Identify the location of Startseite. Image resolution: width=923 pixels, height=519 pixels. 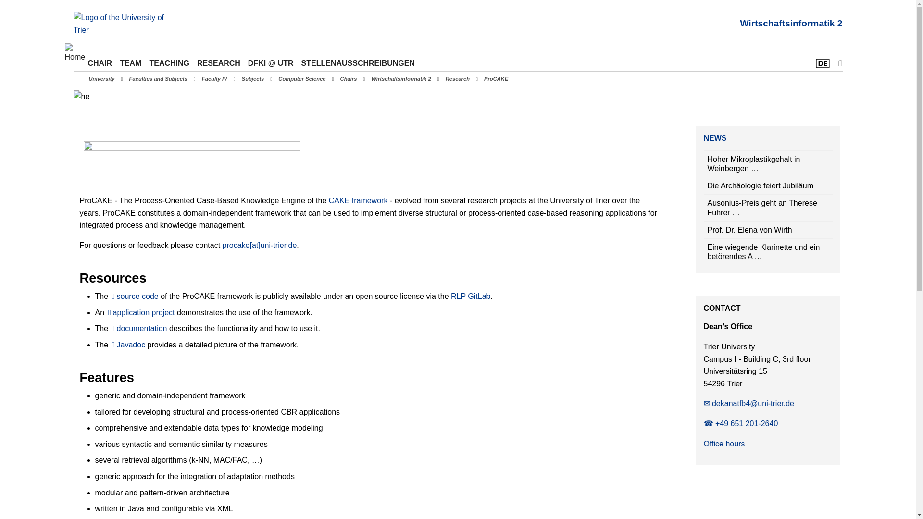
(121, 23).